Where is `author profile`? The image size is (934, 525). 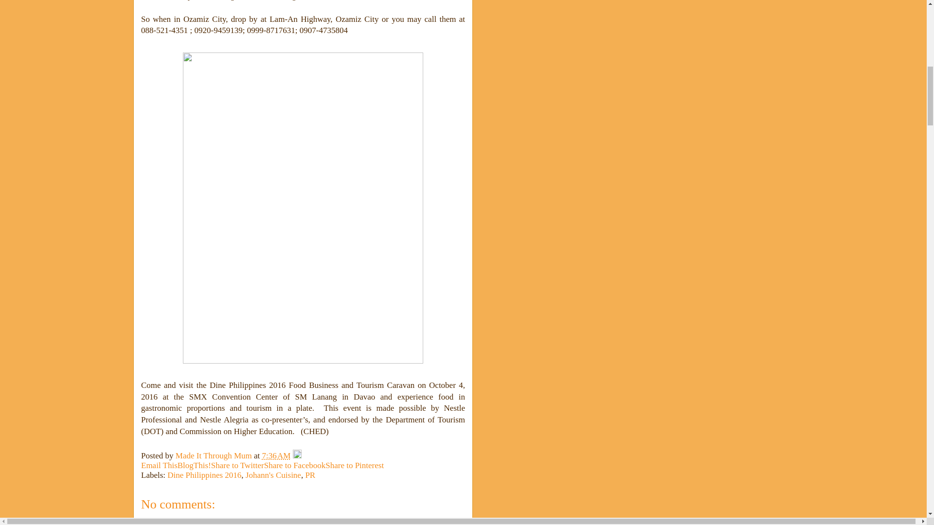 author profile is located at coordinates (215, 455).